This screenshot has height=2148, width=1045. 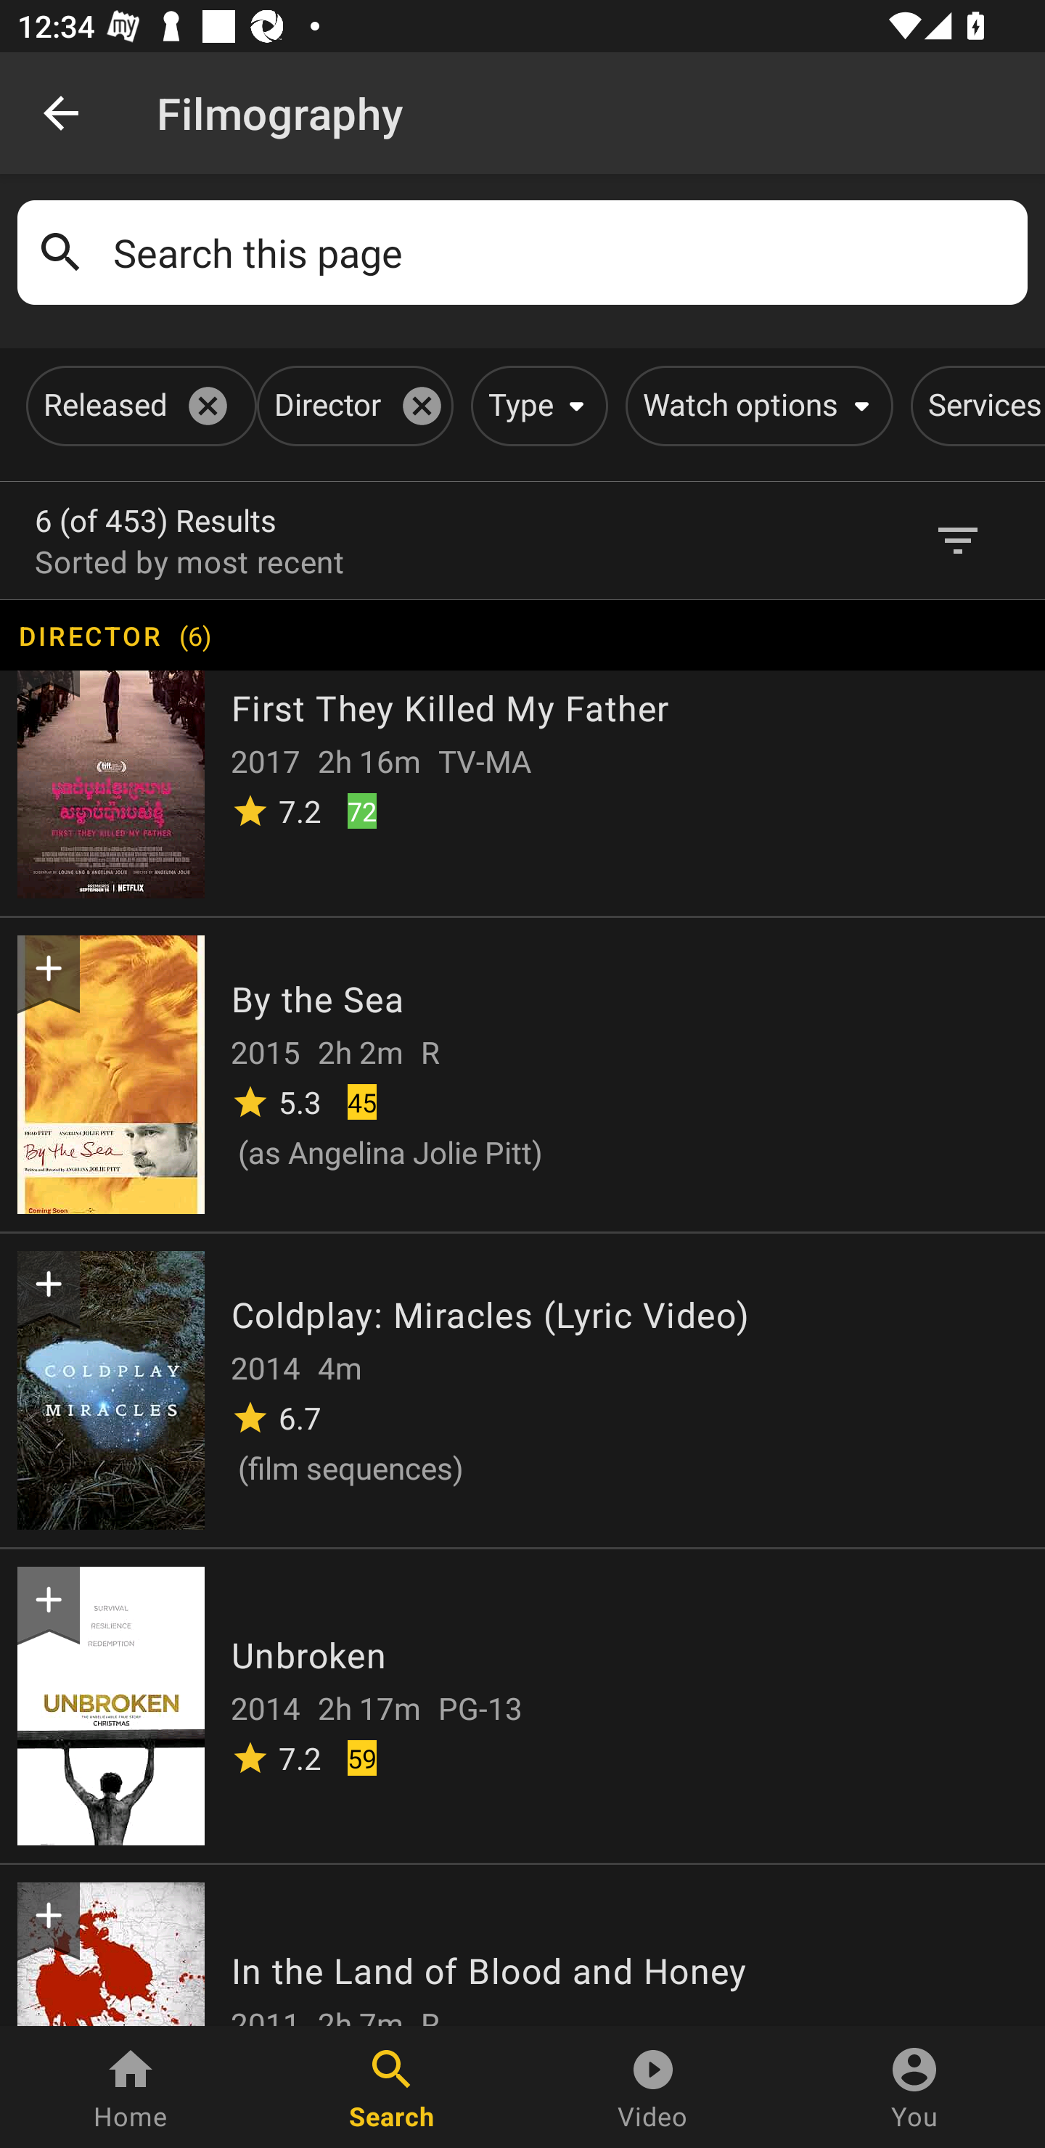 What do you see at coordinates (131, 2087) in the screenshot?
I see `Home` at bounding box center [131, 2087].